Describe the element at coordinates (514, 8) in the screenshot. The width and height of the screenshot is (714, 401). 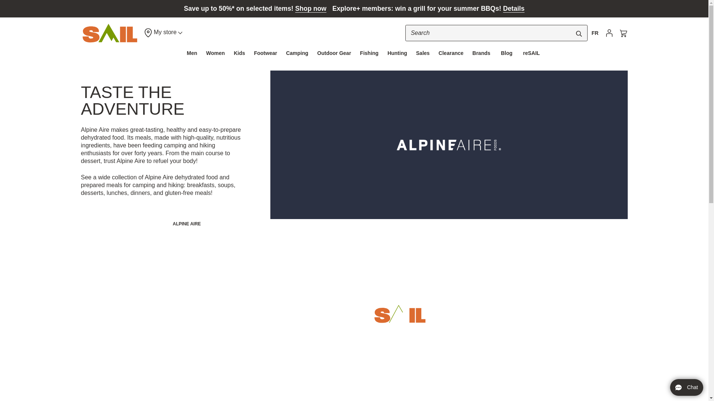
I see `Details` at that location.